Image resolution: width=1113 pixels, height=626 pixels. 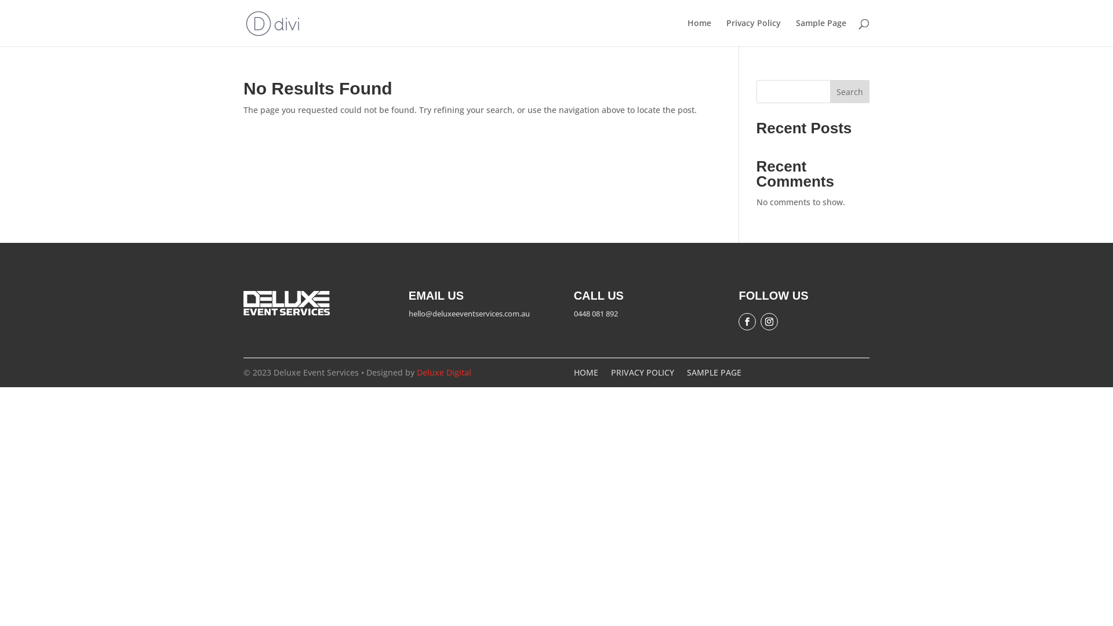 What do you see at coordinates (747, 322) in the screenshot?
I see `Follow on Facebook` at bounding box center [747, 322].